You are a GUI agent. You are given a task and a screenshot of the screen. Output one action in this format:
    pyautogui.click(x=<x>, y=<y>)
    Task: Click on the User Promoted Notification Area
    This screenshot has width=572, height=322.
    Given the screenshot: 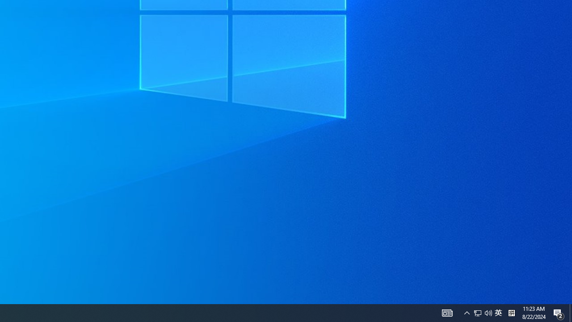 What is the action you would take?
    pyautogui.click(x=498, y=313)
    